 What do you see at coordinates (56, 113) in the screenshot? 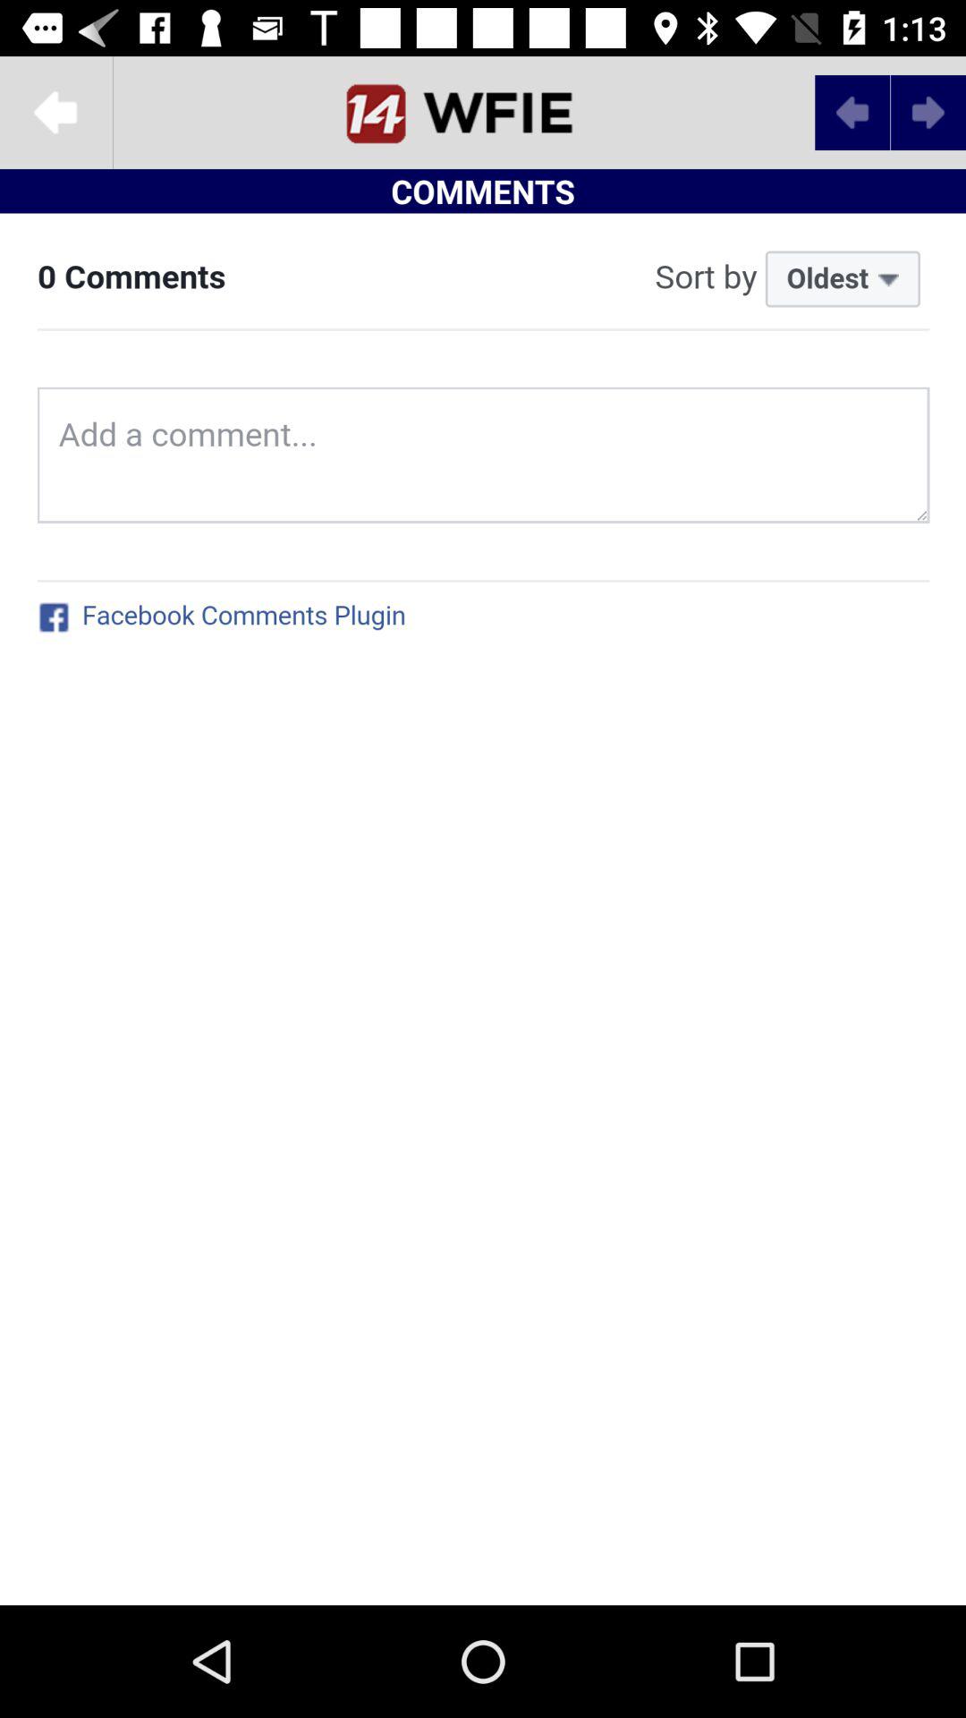
I see `go back` at bounding box center [56, 113].